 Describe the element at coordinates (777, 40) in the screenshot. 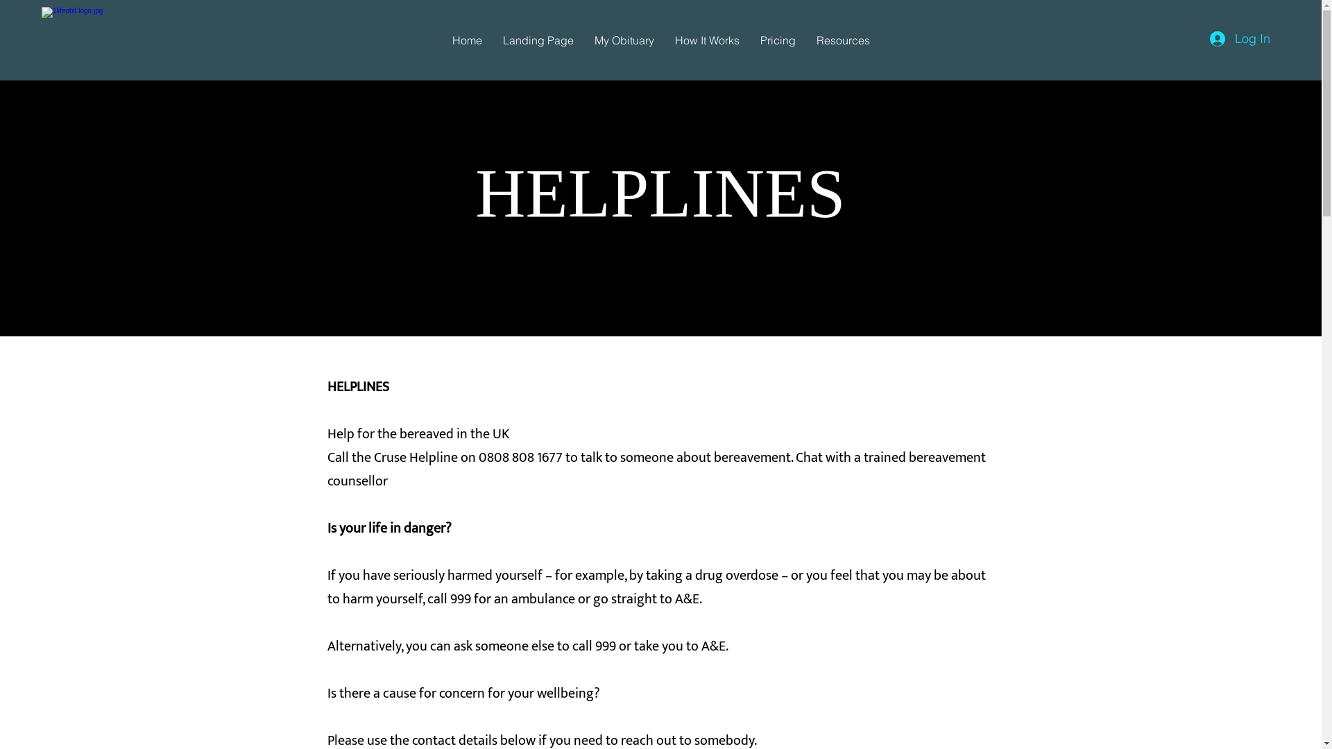

I see `Pricing` at that location.